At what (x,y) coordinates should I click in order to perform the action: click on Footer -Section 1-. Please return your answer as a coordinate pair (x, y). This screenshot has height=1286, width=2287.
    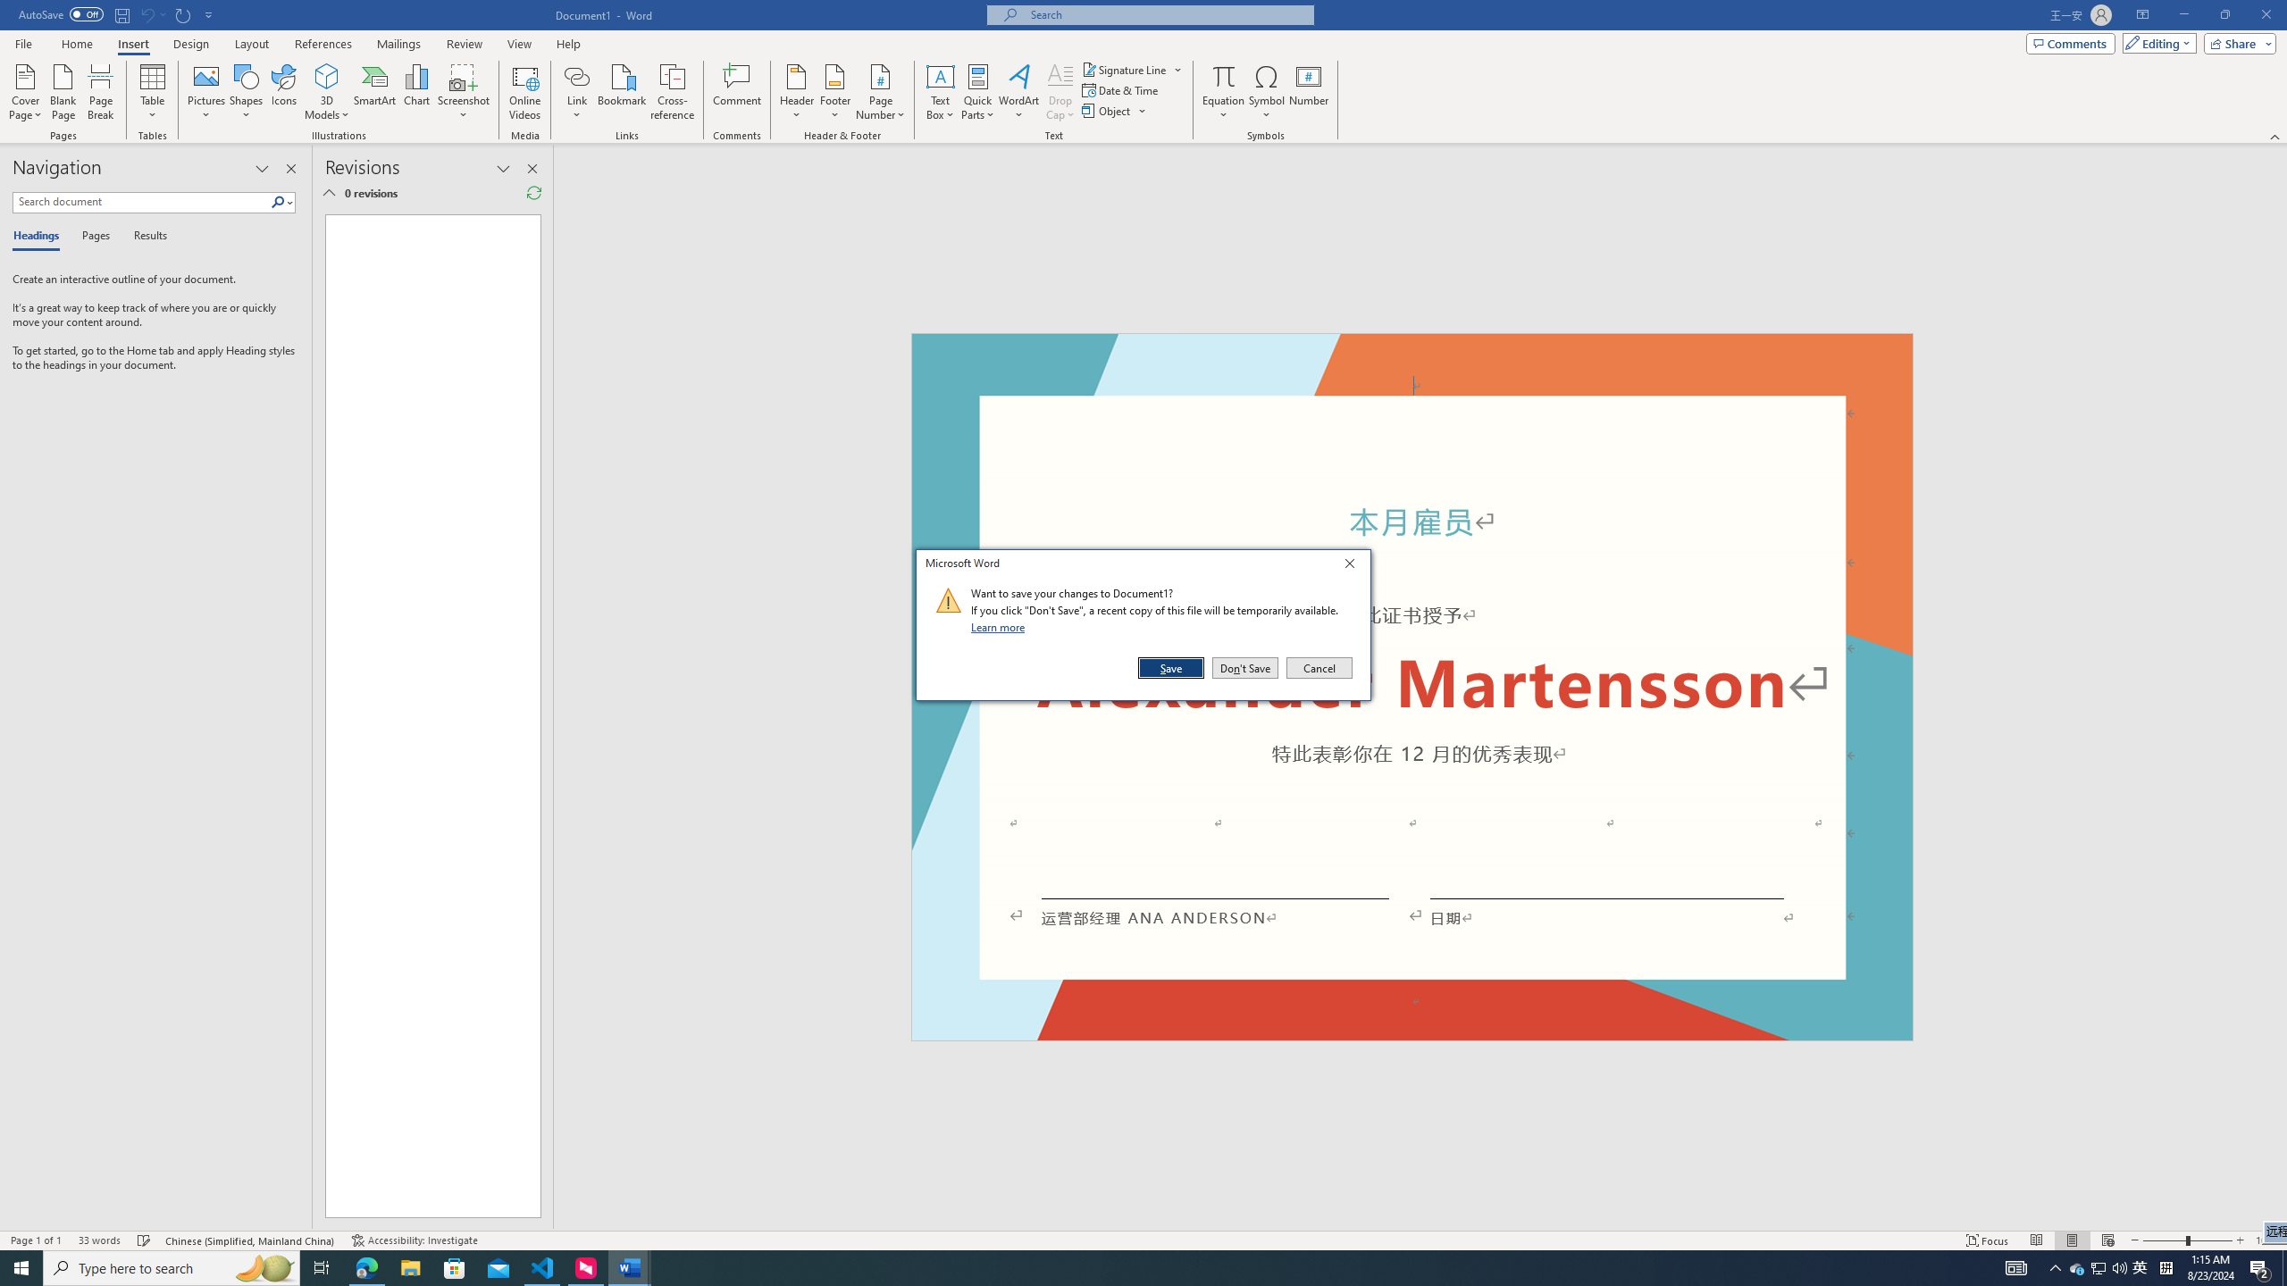
    Looking at the image, I should click on (1412, 1032).